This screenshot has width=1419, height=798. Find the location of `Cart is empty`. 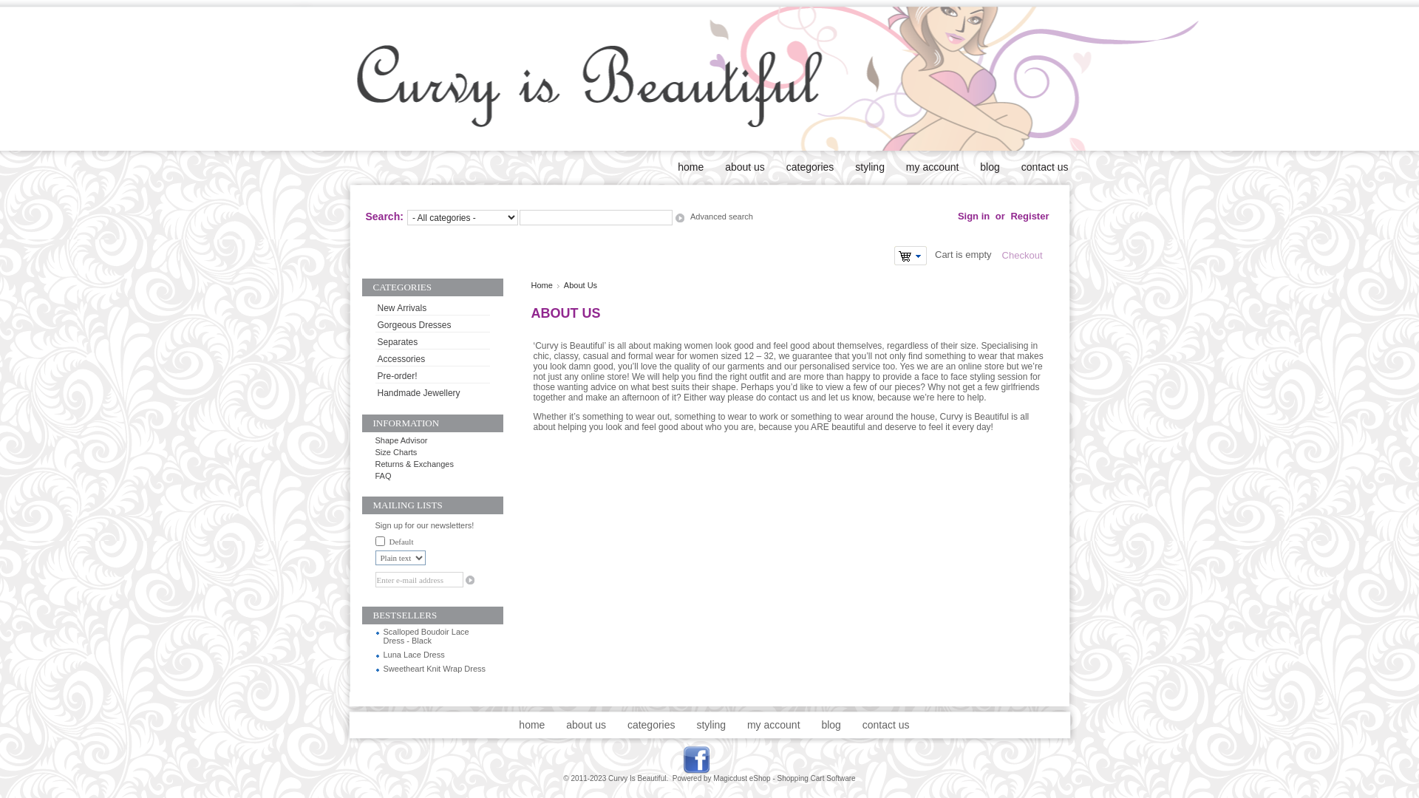

Cart is empty is located at coordinates (911, 256).